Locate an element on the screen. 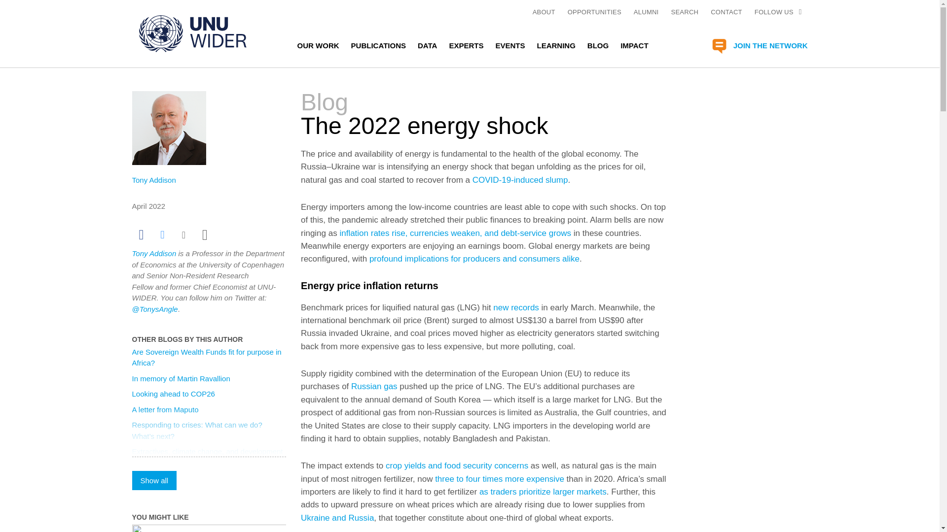 This screenshot has width=947, height=532. IMPACT is located at coordinates (634, 45).